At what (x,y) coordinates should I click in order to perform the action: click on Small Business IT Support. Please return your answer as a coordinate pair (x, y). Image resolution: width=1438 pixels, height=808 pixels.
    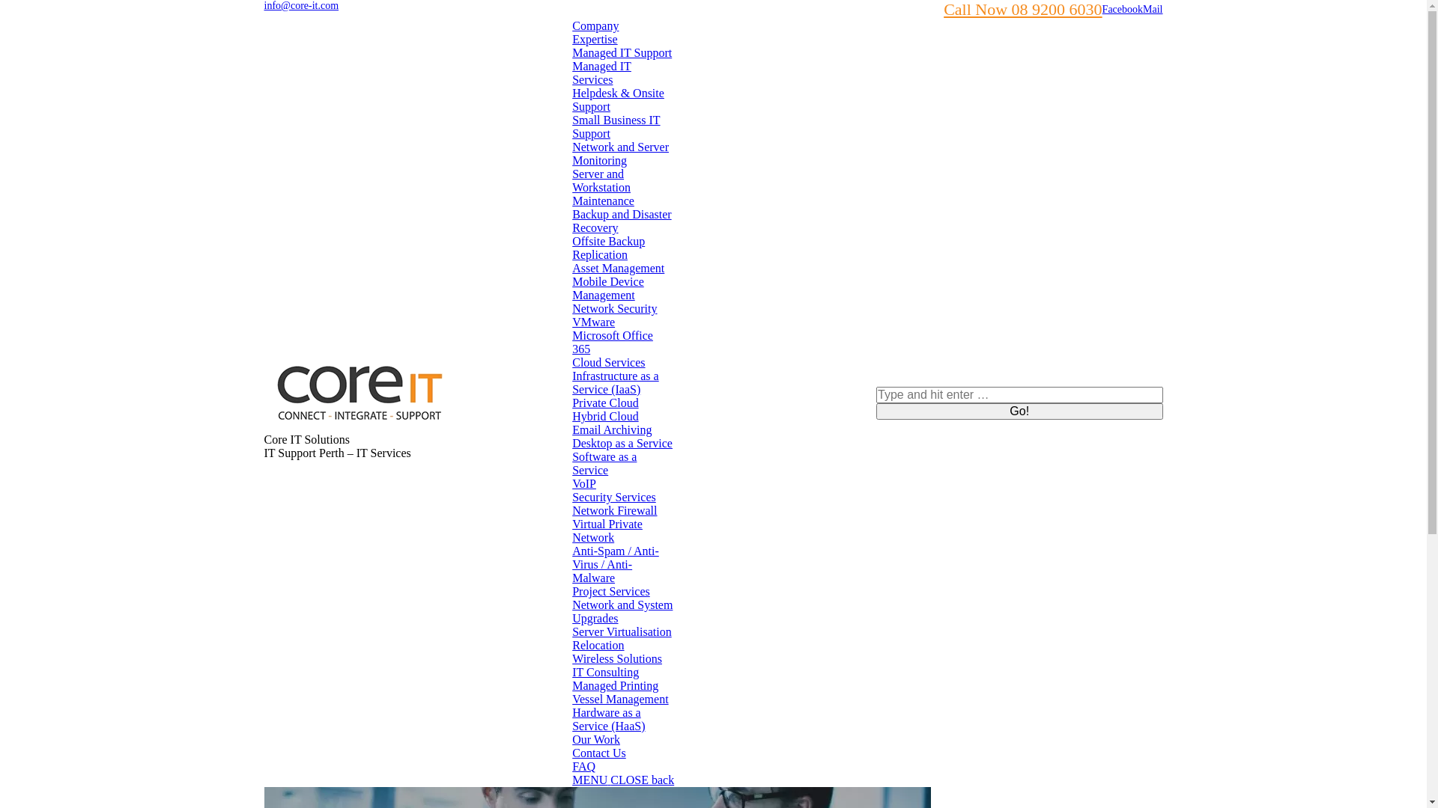
    Looking at the image, I should click on (616, 126).